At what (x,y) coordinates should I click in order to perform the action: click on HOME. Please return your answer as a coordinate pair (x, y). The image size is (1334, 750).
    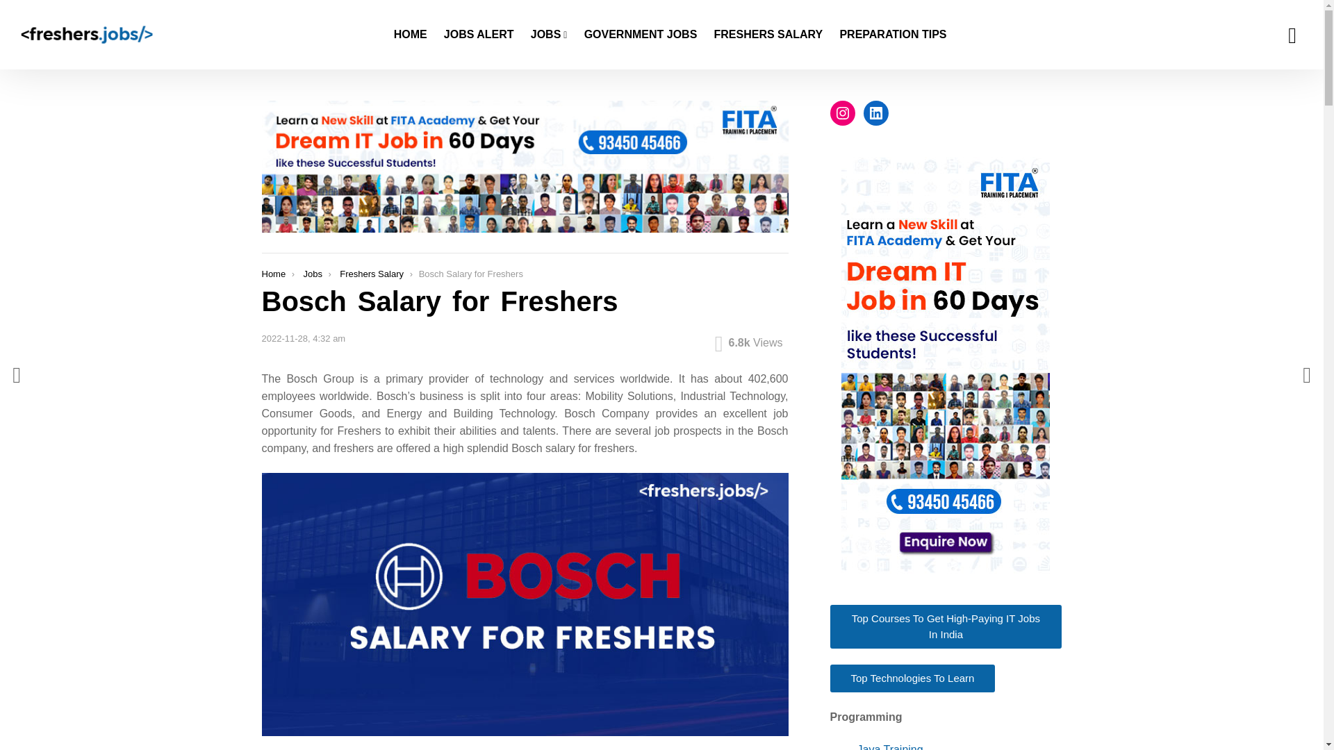
    Looking at the image, I should click on (410, 34).